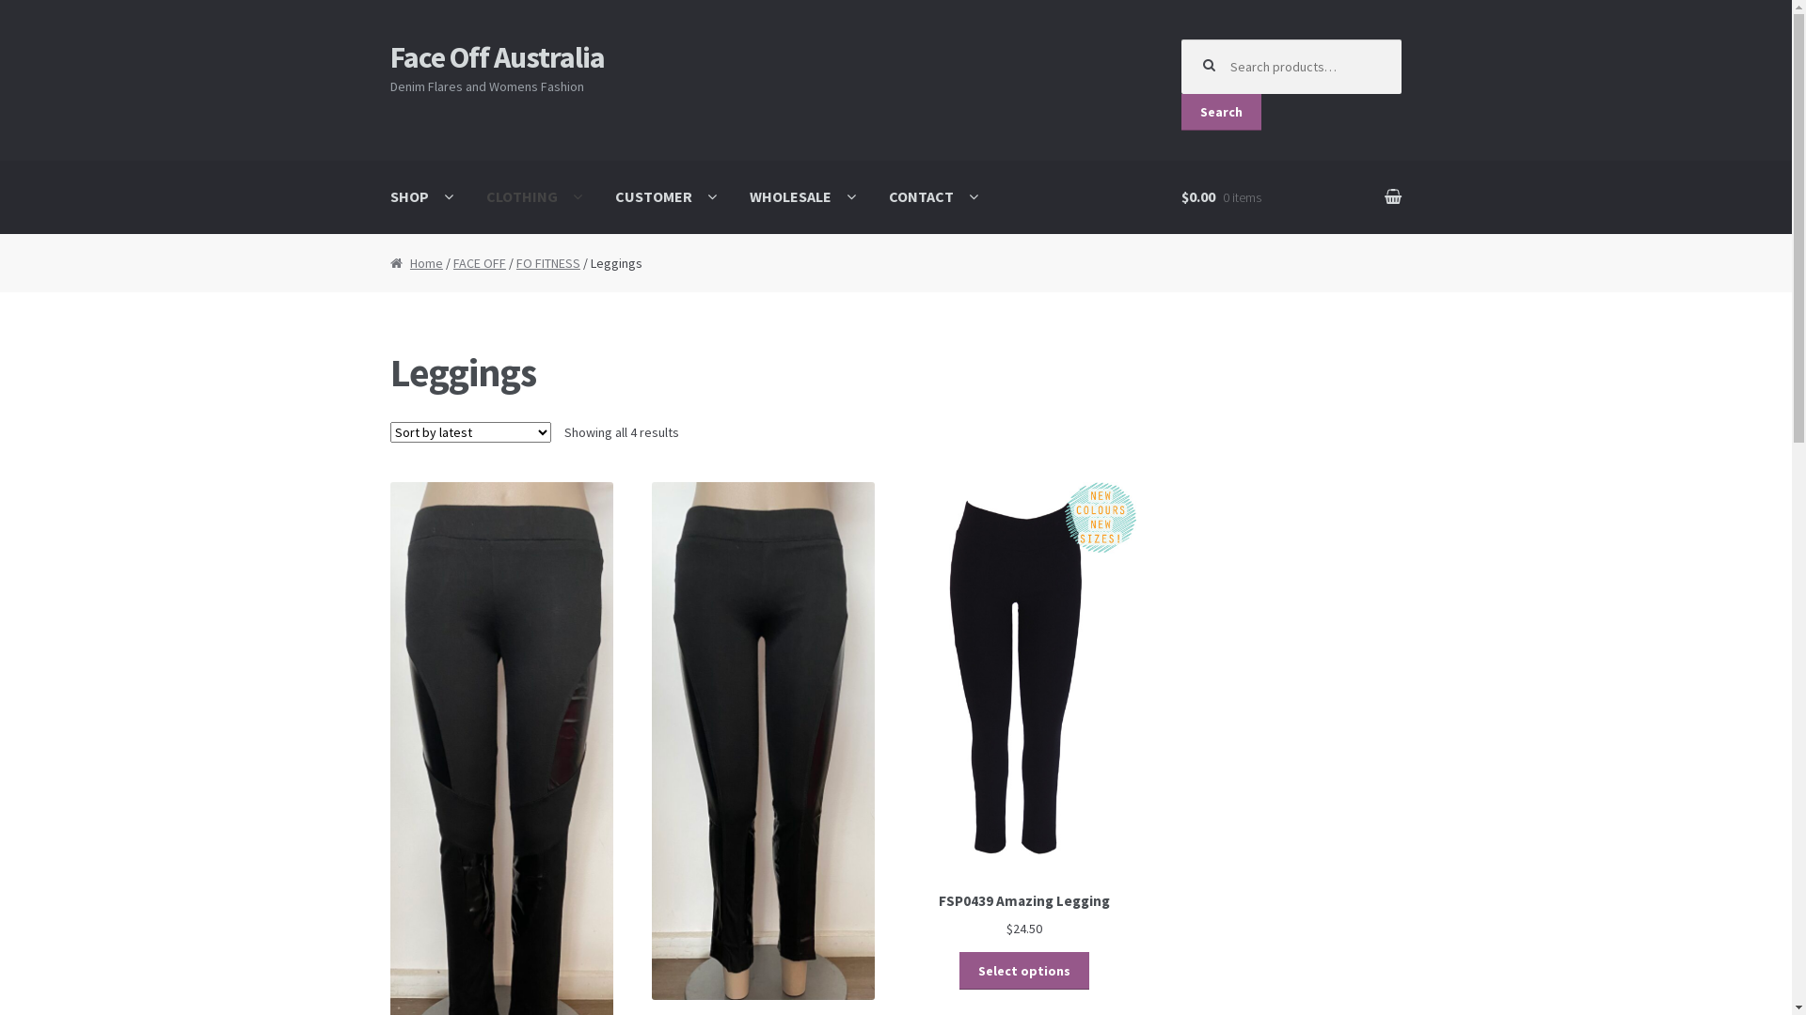 The width and height of the screenshot is (1806, 1015). Describe the element at coordinates (666, 197) in the screenshot. I see `CUSTOMER` at that location.